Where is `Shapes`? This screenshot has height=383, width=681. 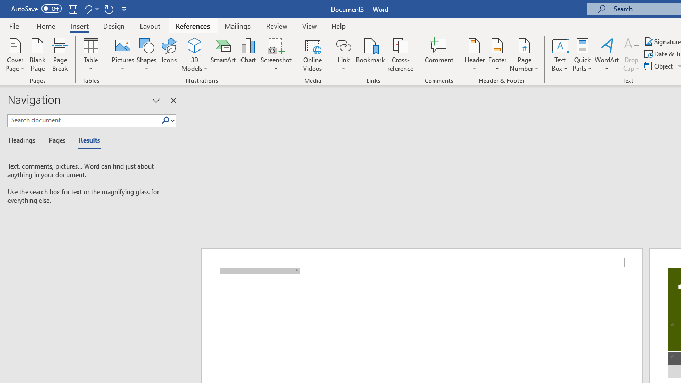
Shapes is located at coordinates (146, 54).